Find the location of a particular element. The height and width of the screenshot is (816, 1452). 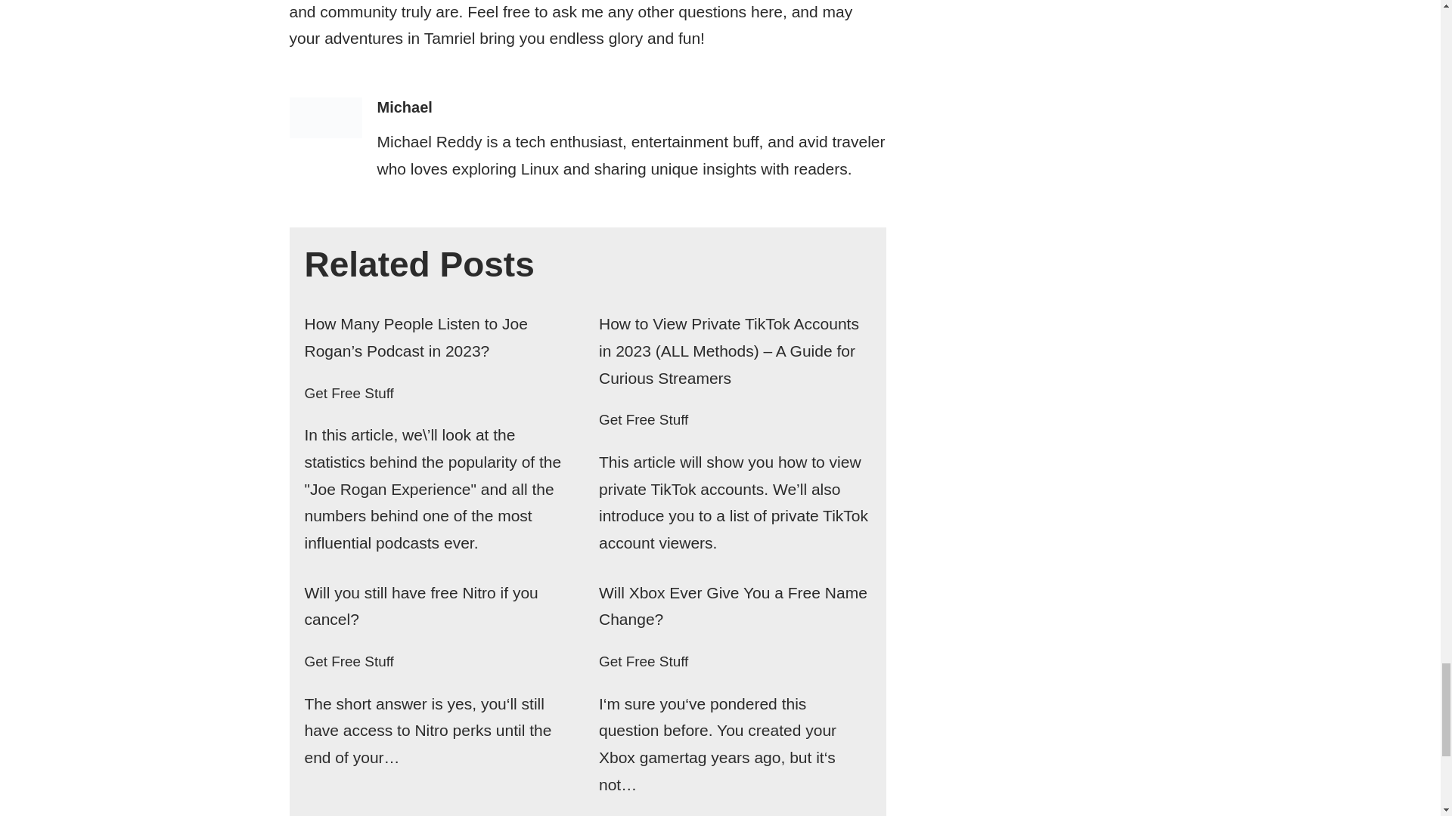

Will you still have free Nitro if you cancel? is located at coordinates (420, 606).